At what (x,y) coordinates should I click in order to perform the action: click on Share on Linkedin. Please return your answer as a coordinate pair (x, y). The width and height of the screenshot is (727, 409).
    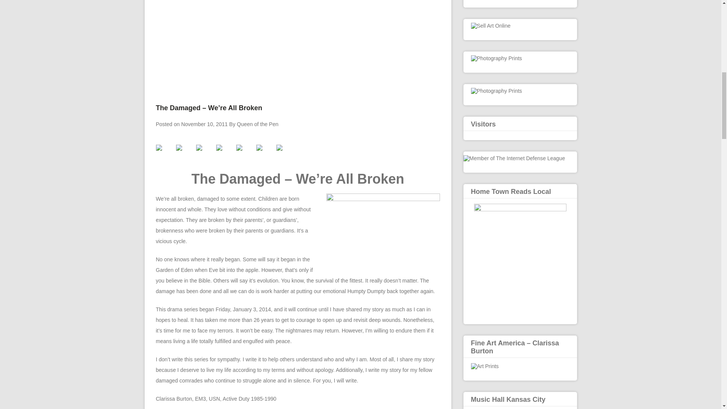
    Looking at the image, I should click on (245, 154).